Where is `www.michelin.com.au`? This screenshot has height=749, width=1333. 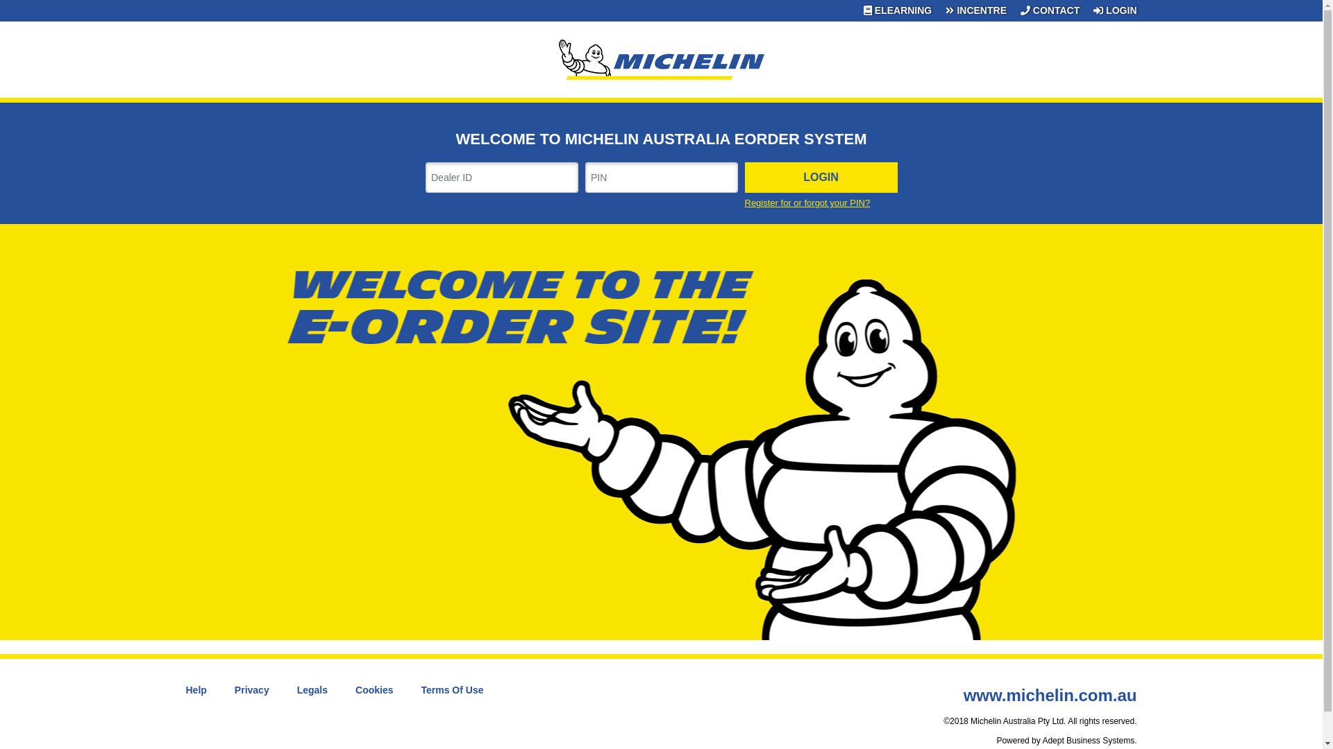 www.michelin.com.au is located at coordinates (1050, 695).